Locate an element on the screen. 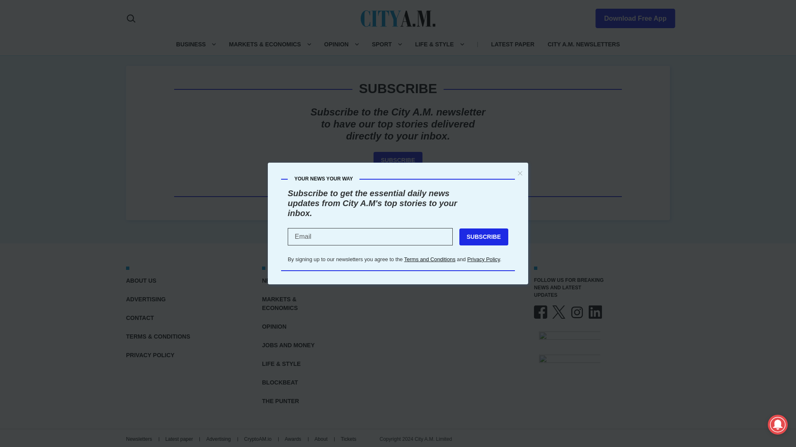 This screenshot has height=447, width=796. INSTAGRAM is located at coordinates (577, 312).